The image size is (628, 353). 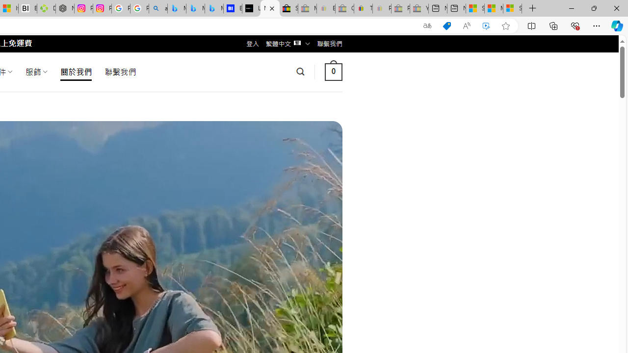 I want to click on Selling on eBay | Electronics, Fashion, Home & Garden | eBay, so click(x=288, y=9).